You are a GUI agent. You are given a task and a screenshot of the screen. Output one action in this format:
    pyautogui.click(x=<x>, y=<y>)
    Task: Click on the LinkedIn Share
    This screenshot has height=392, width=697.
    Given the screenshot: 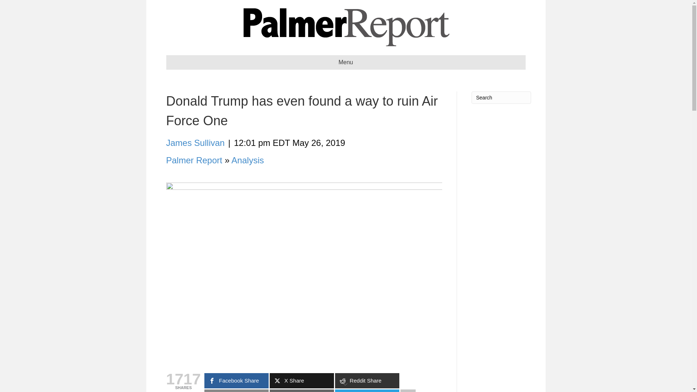 What is the action you would take?
    pyautogui.click(x=367, y=391)
    